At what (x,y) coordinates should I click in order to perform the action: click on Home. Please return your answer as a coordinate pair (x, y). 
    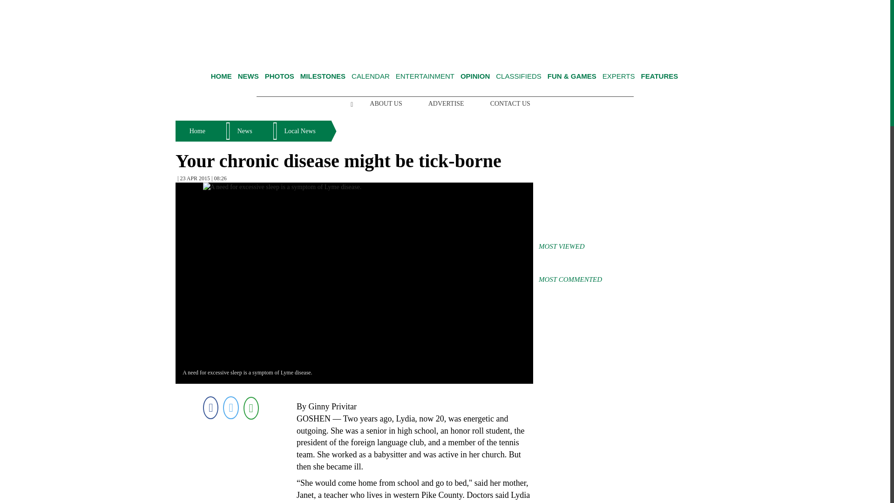
    Looking at the image, I should click on (221, 76).